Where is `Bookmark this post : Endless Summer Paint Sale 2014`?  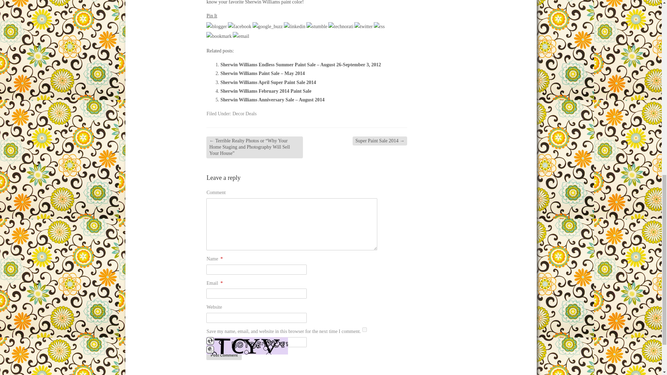 Bookmark this post : Endless Summer Paint Sale 2014 is located at coordinates (219, 36).